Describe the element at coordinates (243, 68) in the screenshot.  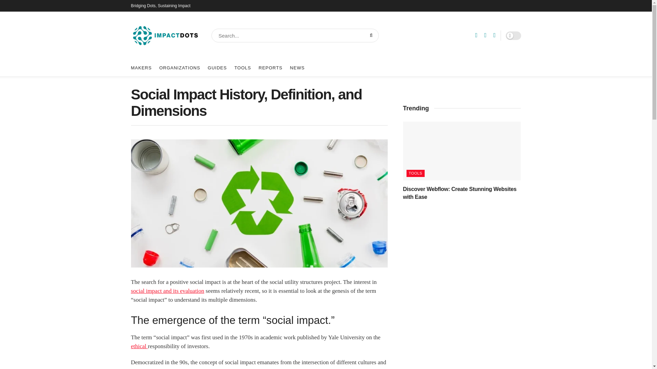
I see `TOOLS` at that location.